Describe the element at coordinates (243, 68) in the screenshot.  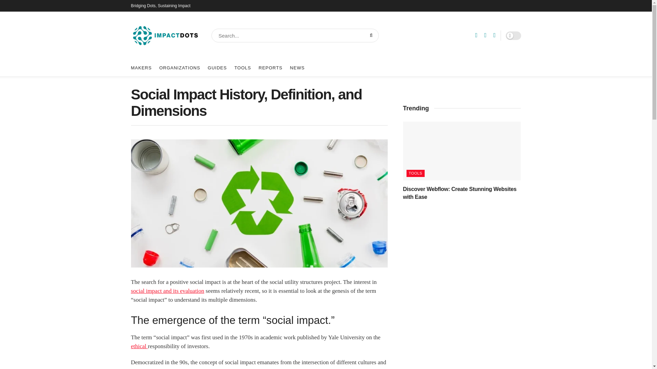
I see `TOOLS` at that location.